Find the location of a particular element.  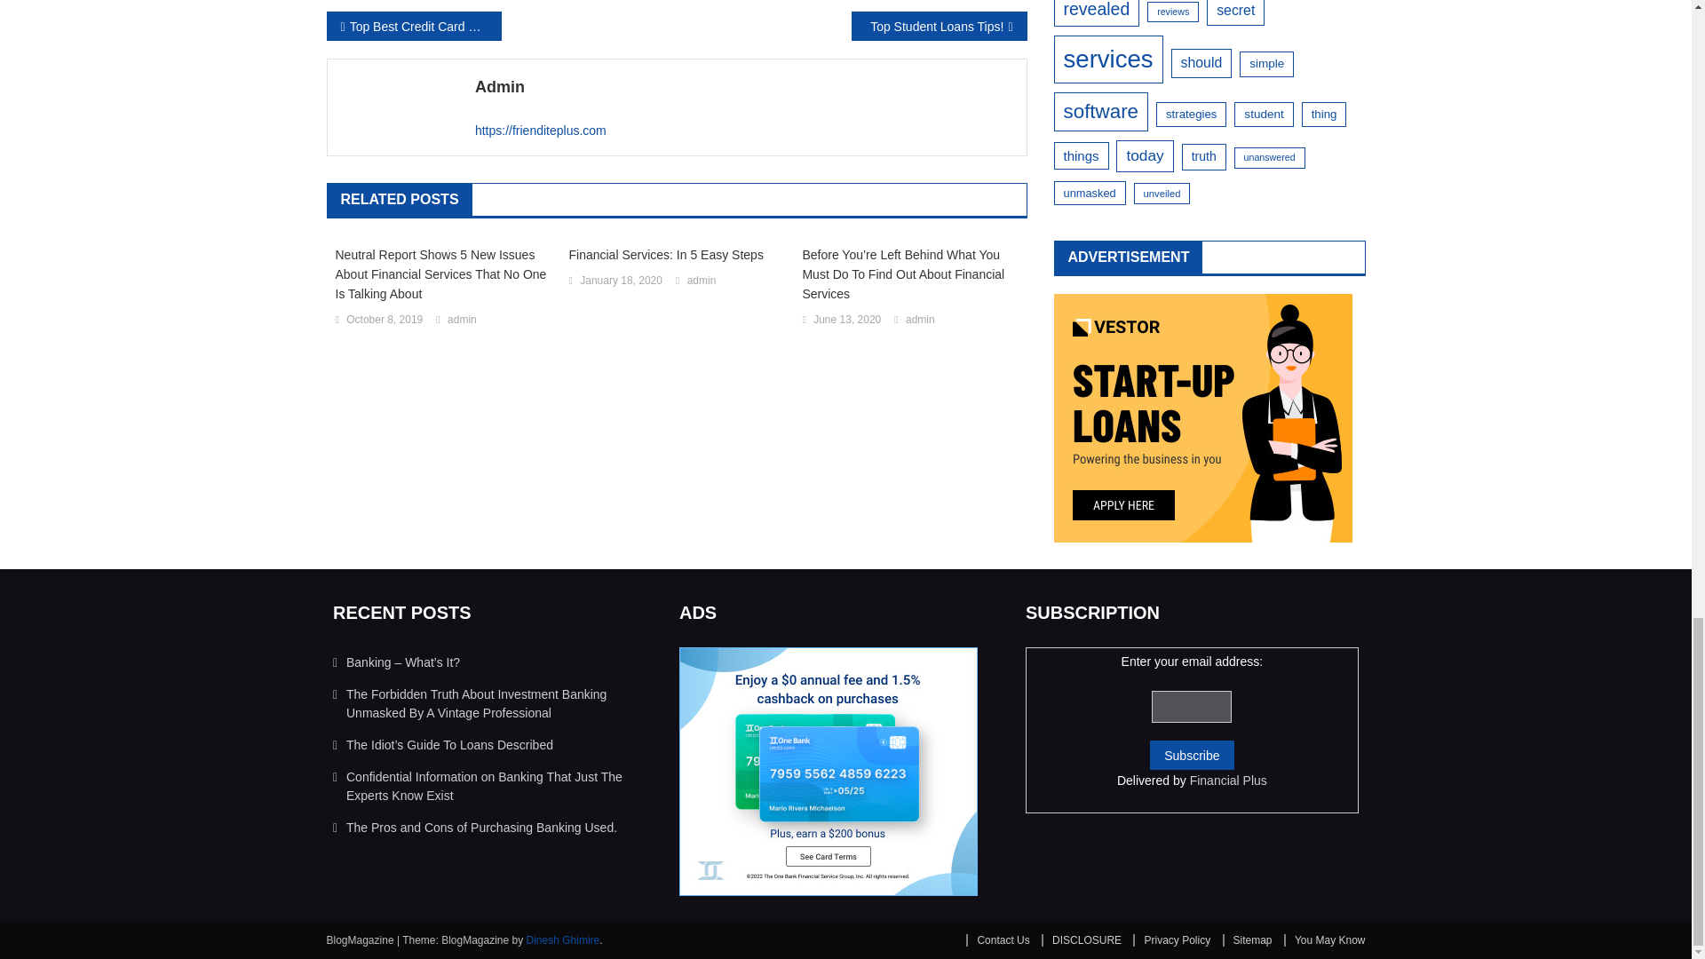

January 18, 2020 is located at coordinates (621, 281).